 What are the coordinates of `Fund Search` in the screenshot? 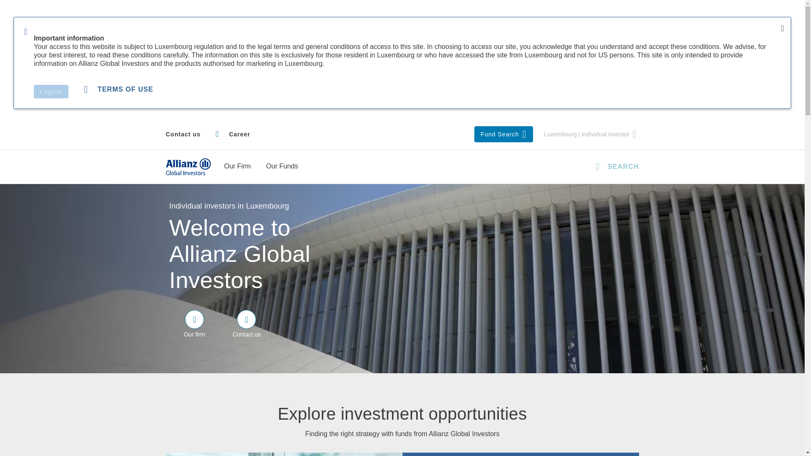 It's located at (503, 134).